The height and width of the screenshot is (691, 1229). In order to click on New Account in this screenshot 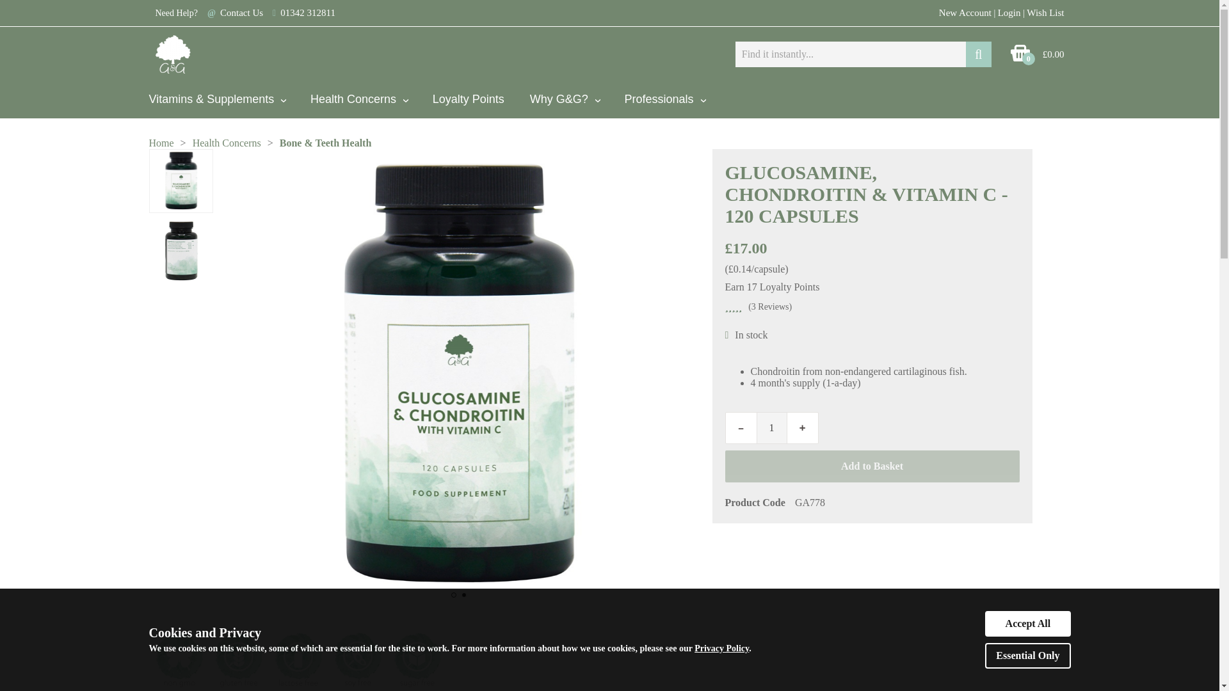, I will do `click(965, 13)`.